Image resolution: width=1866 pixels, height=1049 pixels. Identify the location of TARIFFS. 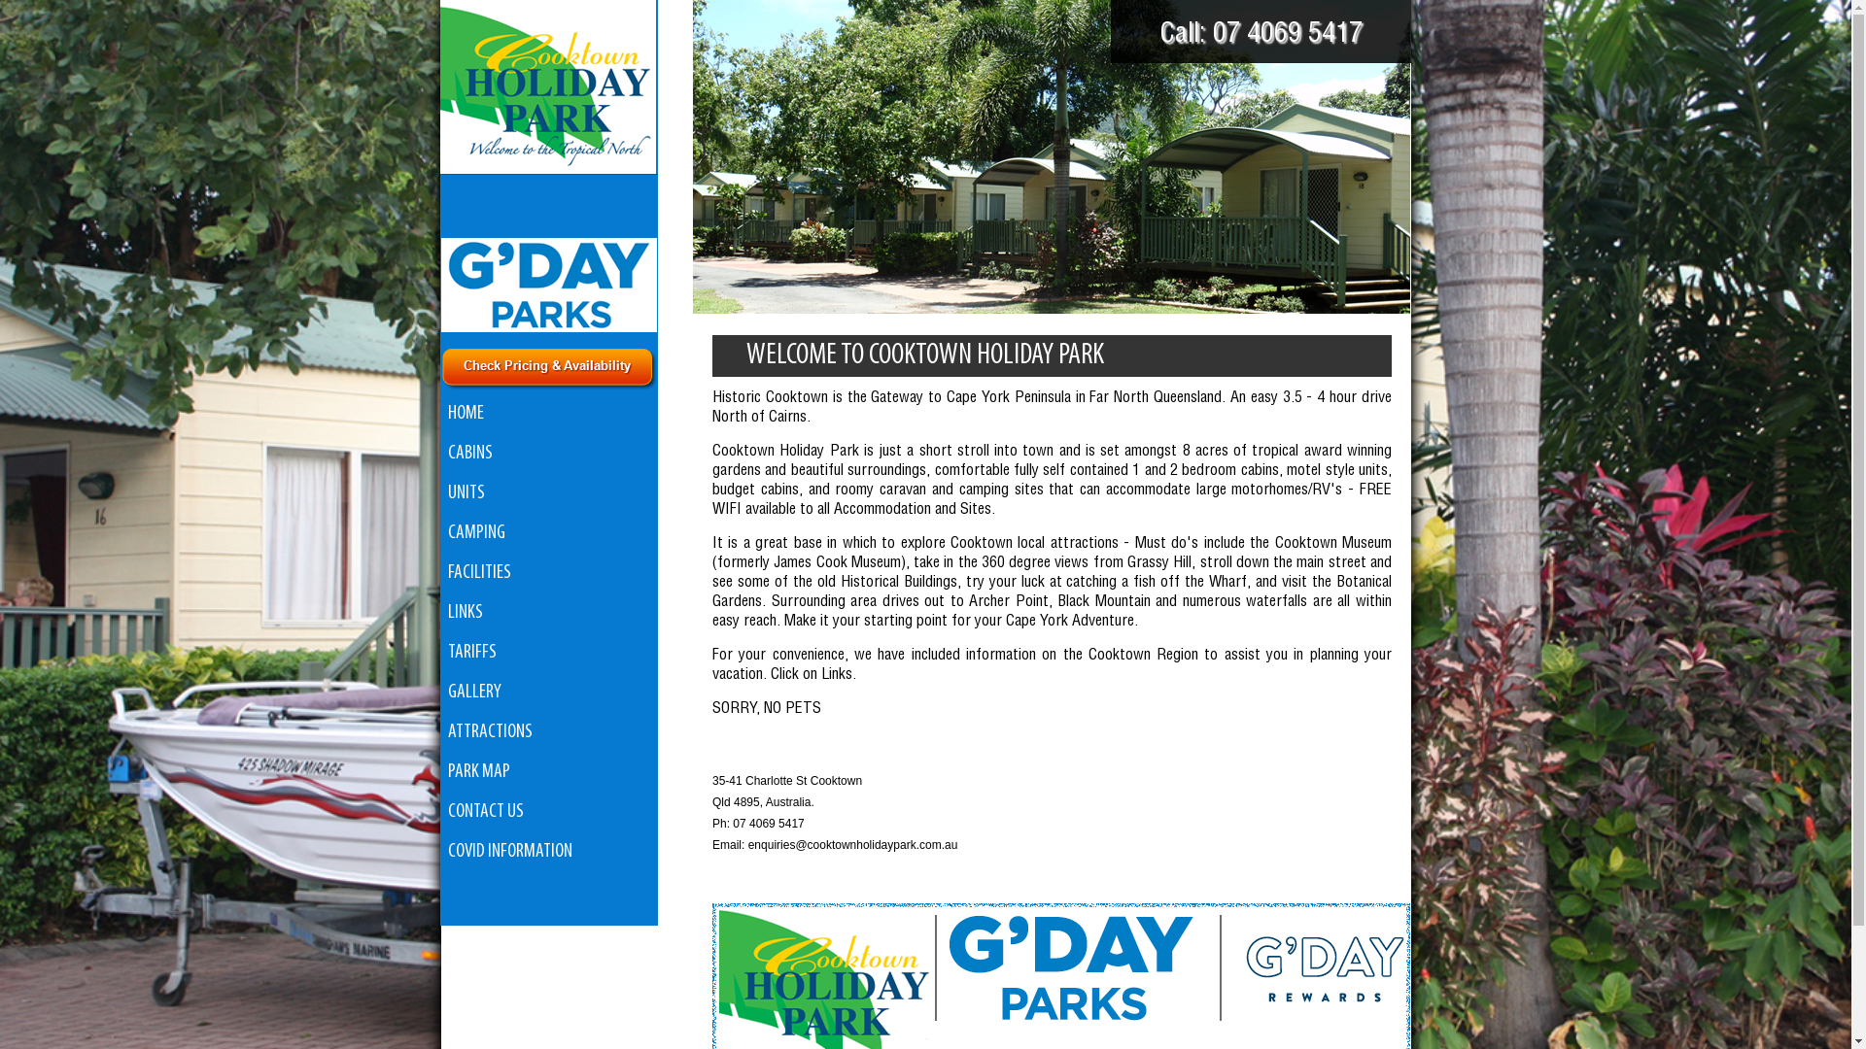
(549, 653).